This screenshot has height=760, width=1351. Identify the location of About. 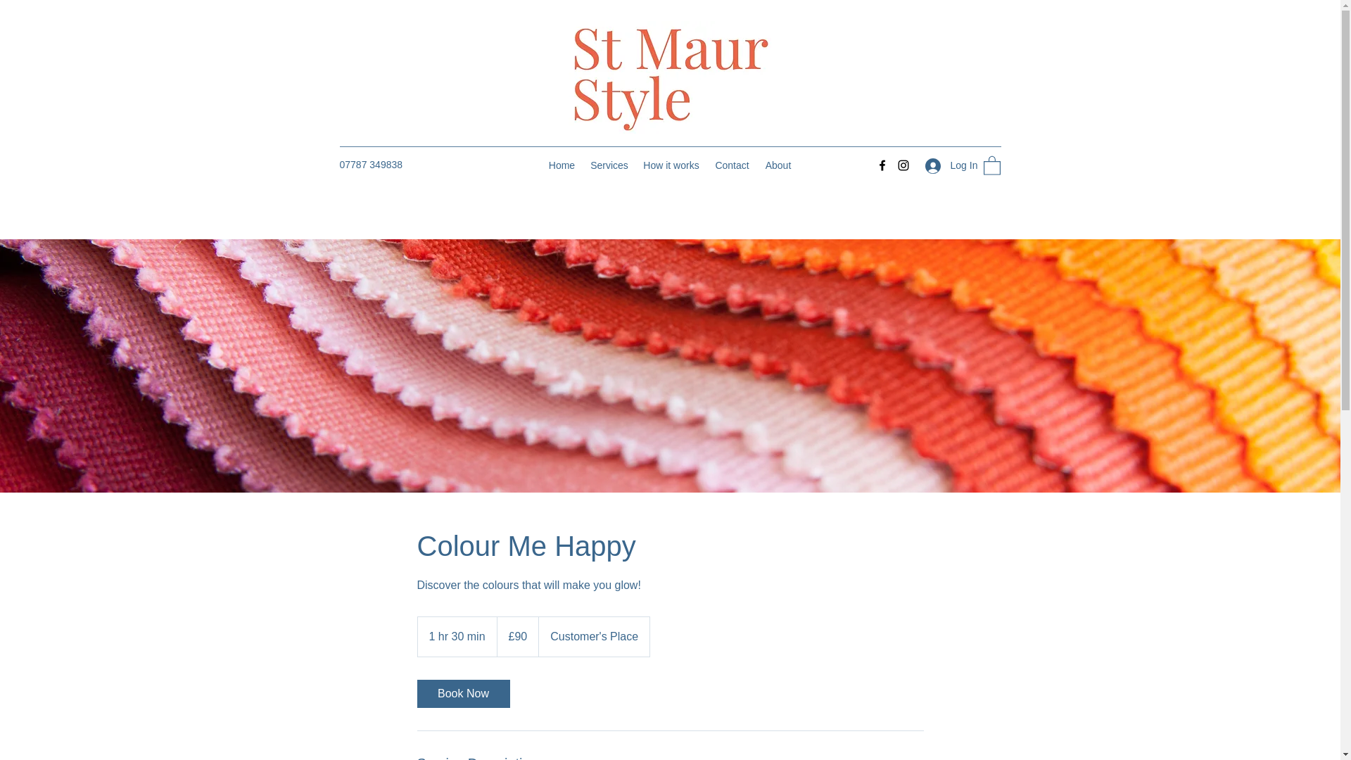
(778, 165).